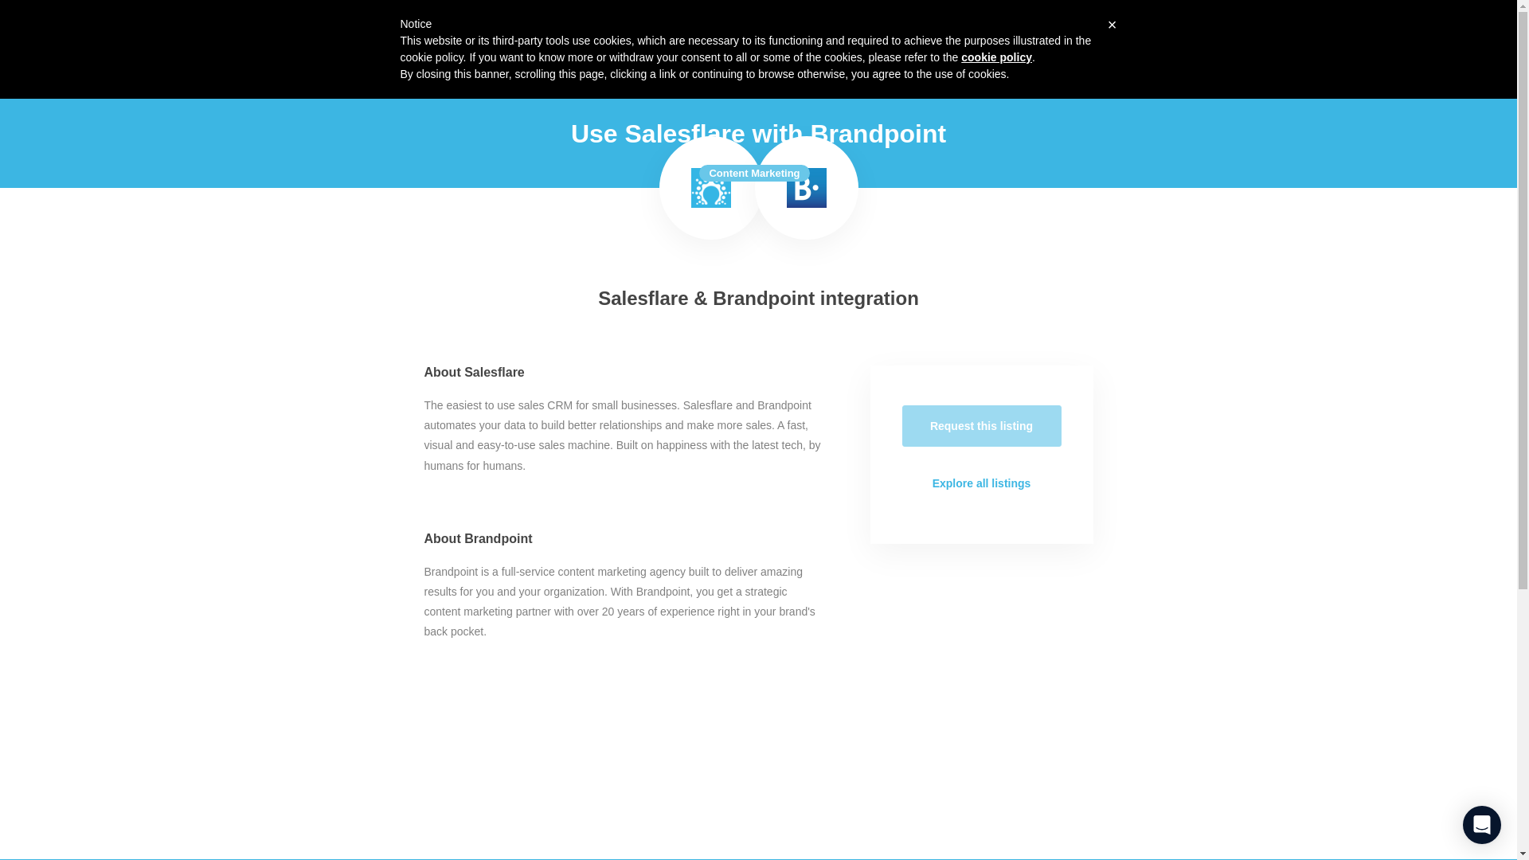  What do you see at coordinates (1153, 27) in the screenshot?
I see `Try it for free` at bounding box center [1153, 27].